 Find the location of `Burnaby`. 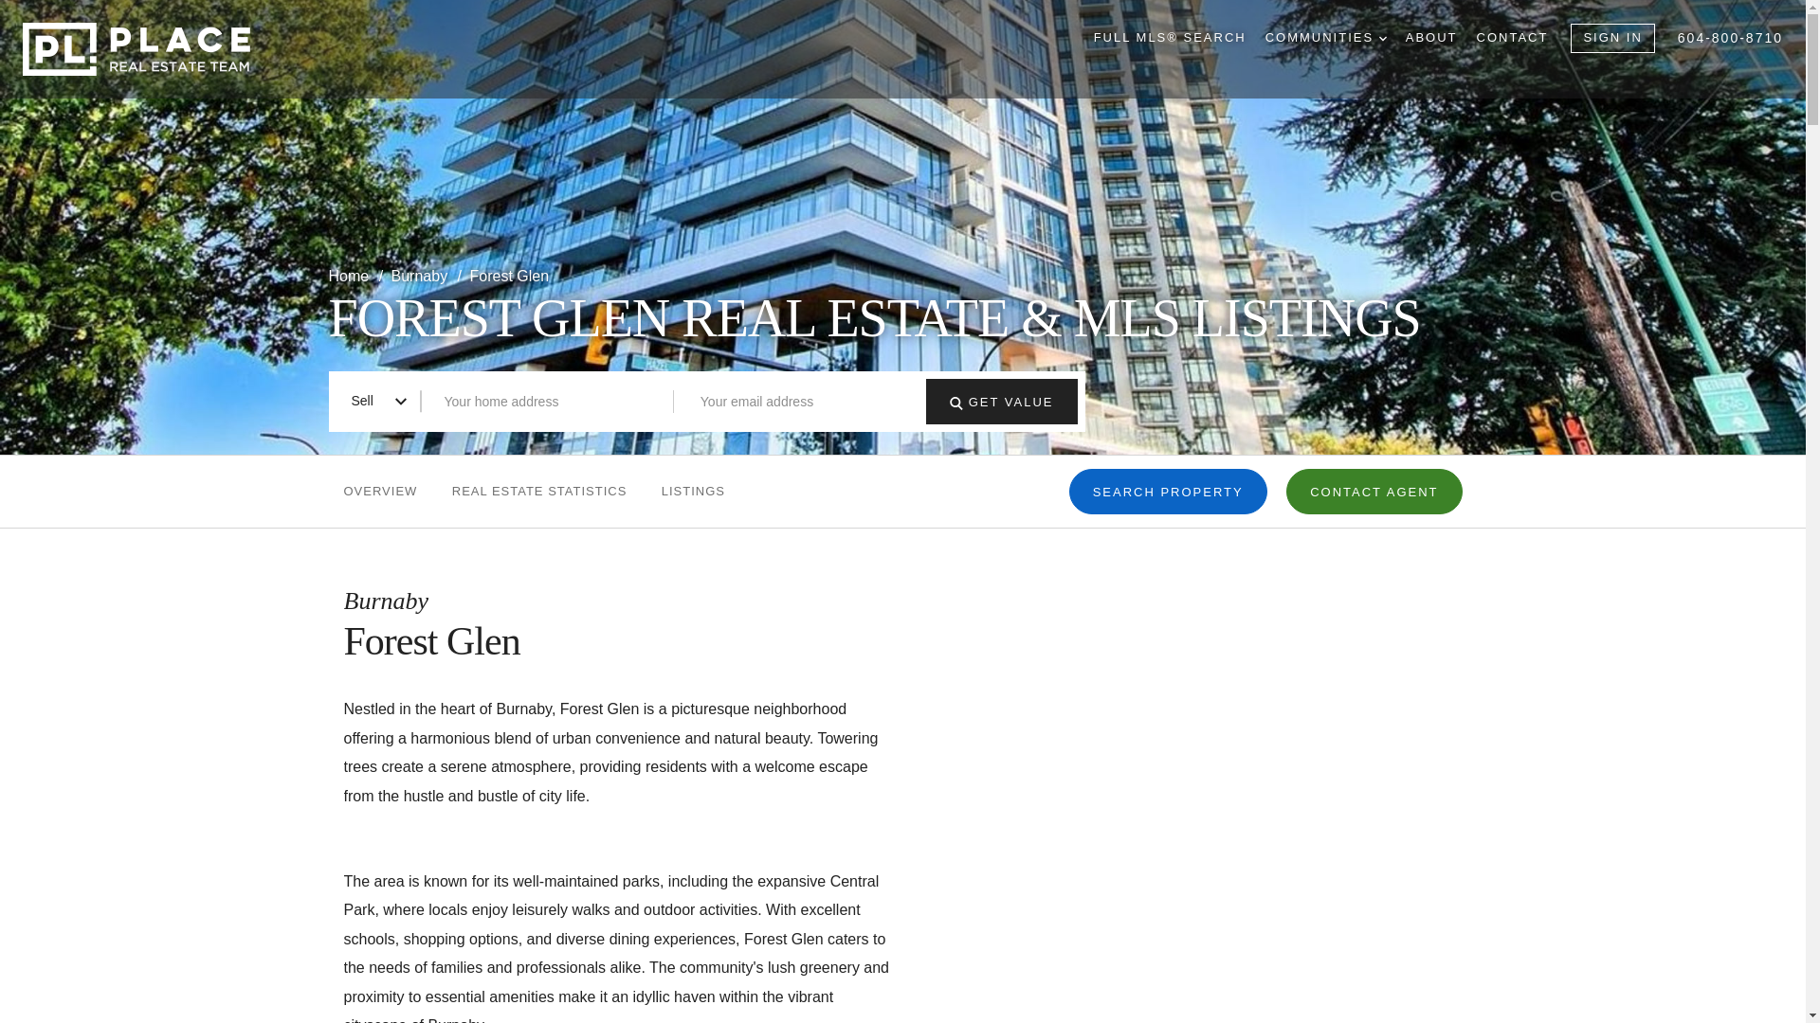

Burnaby is located at coordinates (421, 276).